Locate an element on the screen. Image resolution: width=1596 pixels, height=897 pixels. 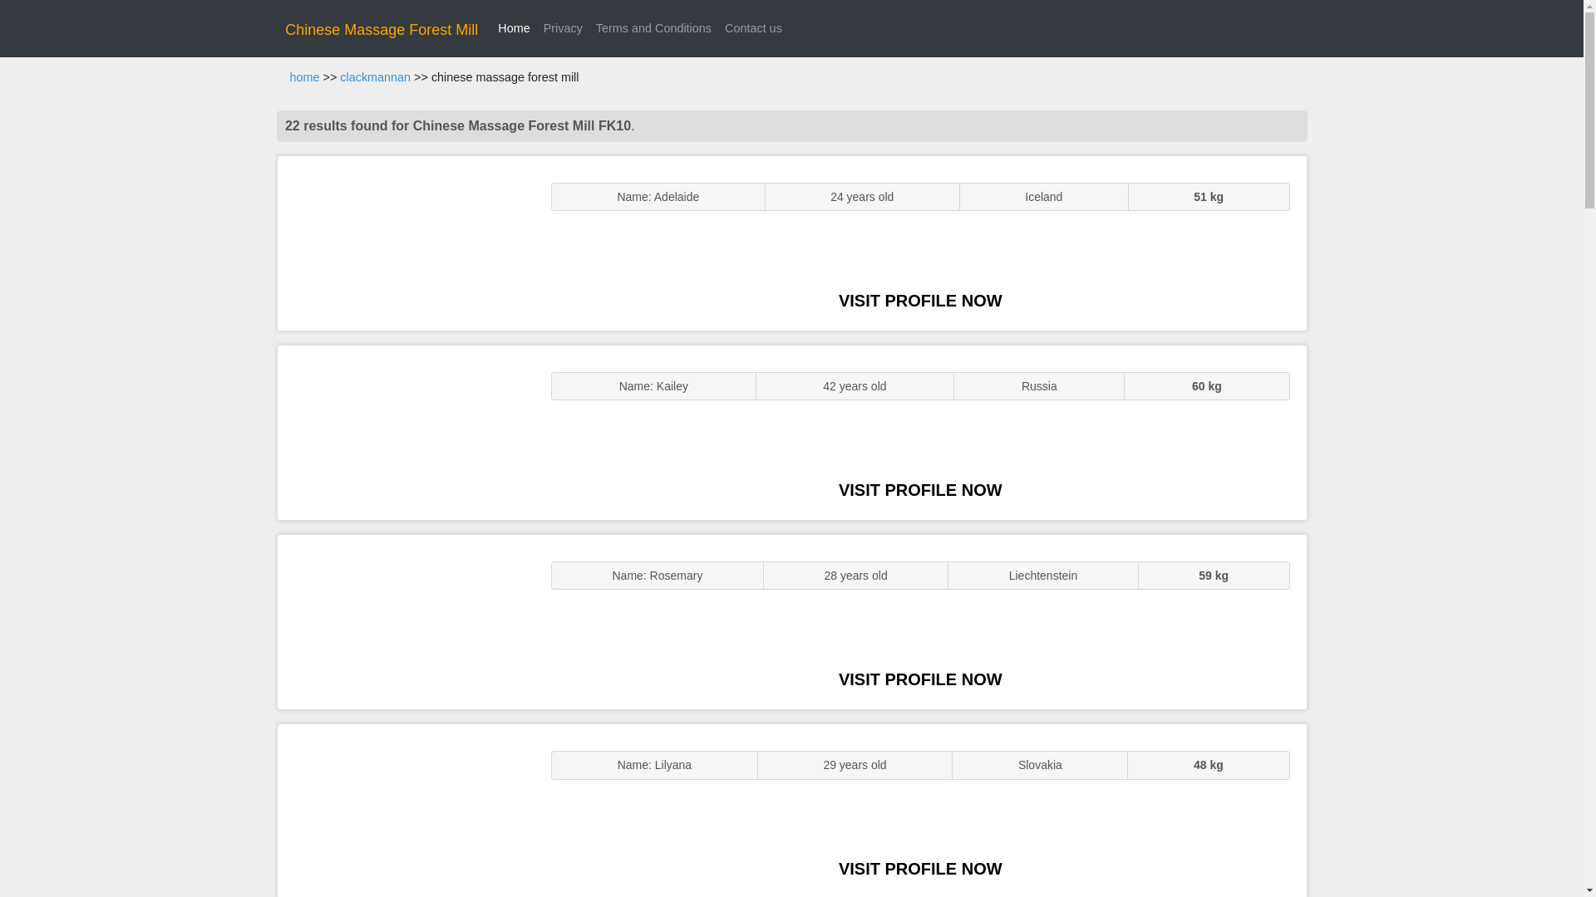
Terms and Conditions is located at coordinates (653, 28).